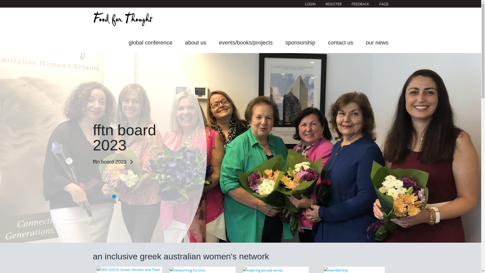  Describe the element at coordinates (301, 42) in the screenshot. I see `sponsorship` at that location.